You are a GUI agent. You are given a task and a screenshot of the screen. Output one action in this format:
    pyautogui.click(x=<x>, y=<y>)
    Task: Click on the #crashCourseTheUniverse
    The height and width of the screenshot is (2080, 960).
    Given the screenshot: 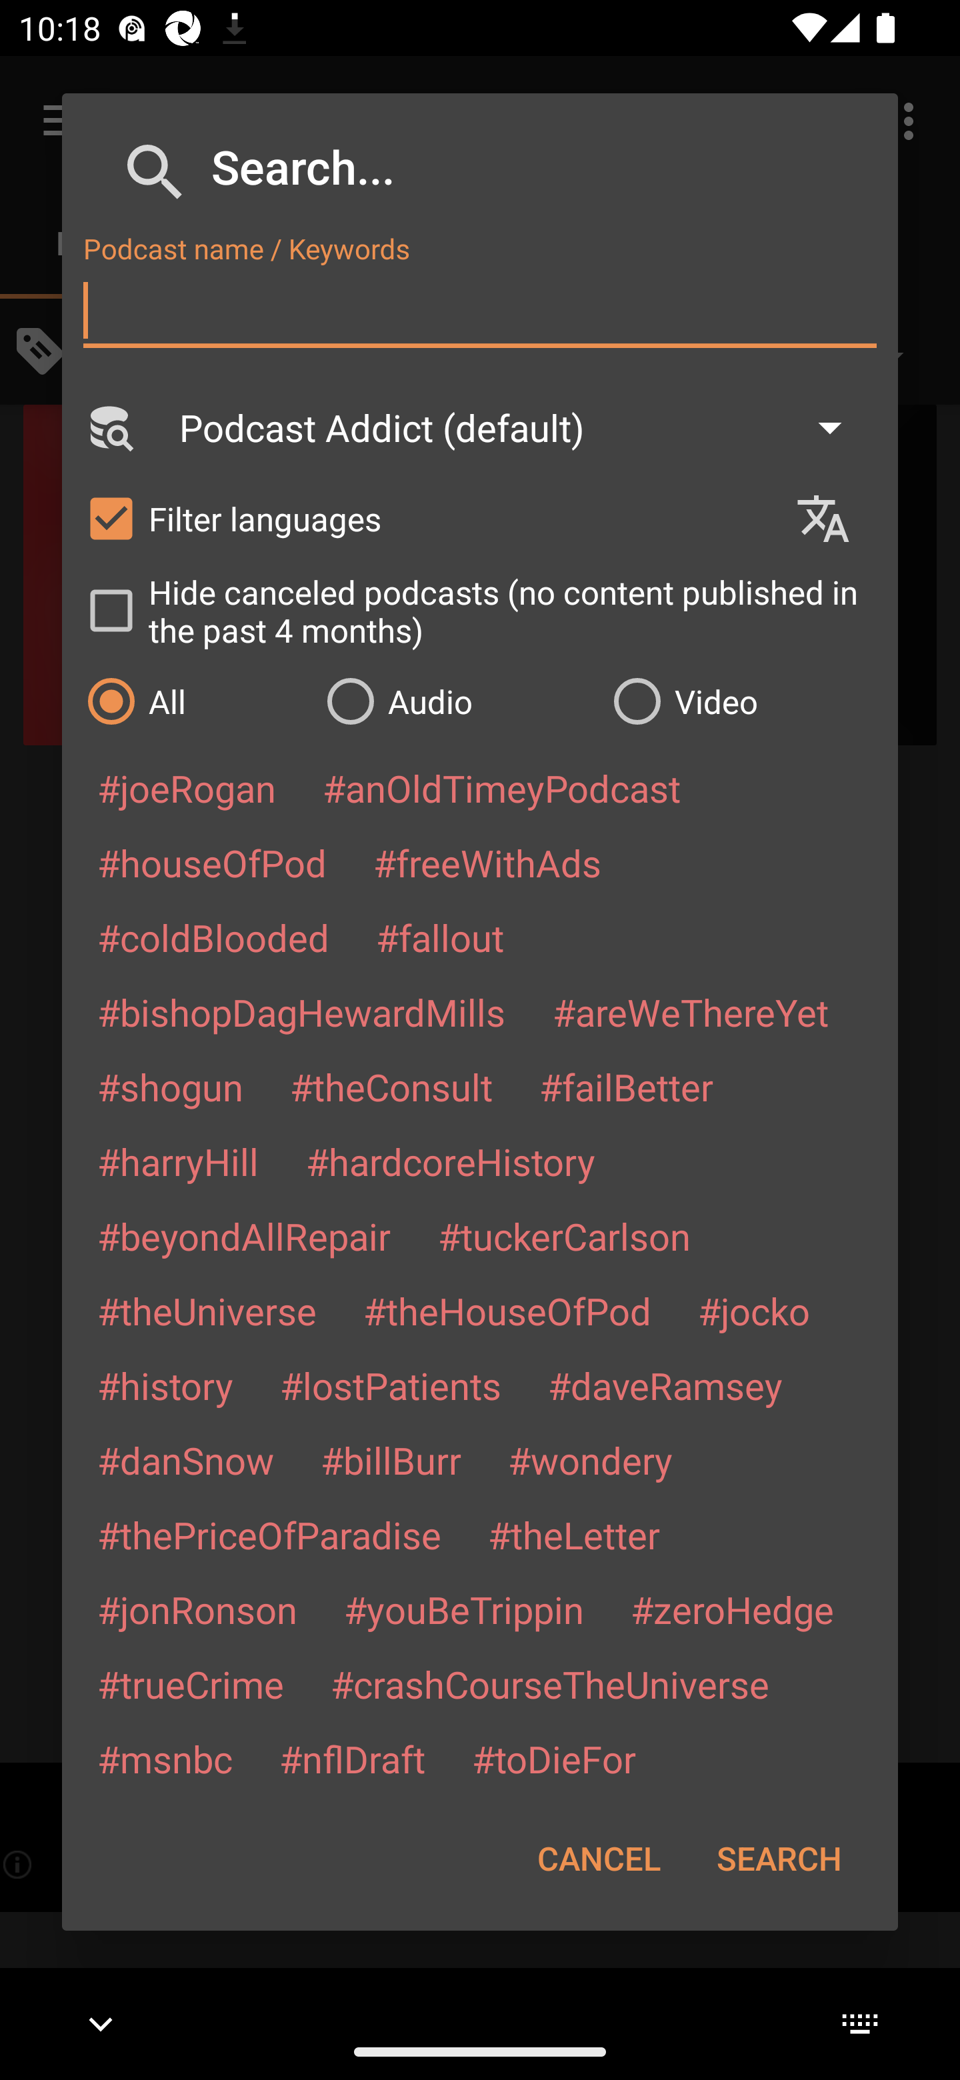 What is the action you would take?
    pyautogui.click(x=549, y=1683)
    